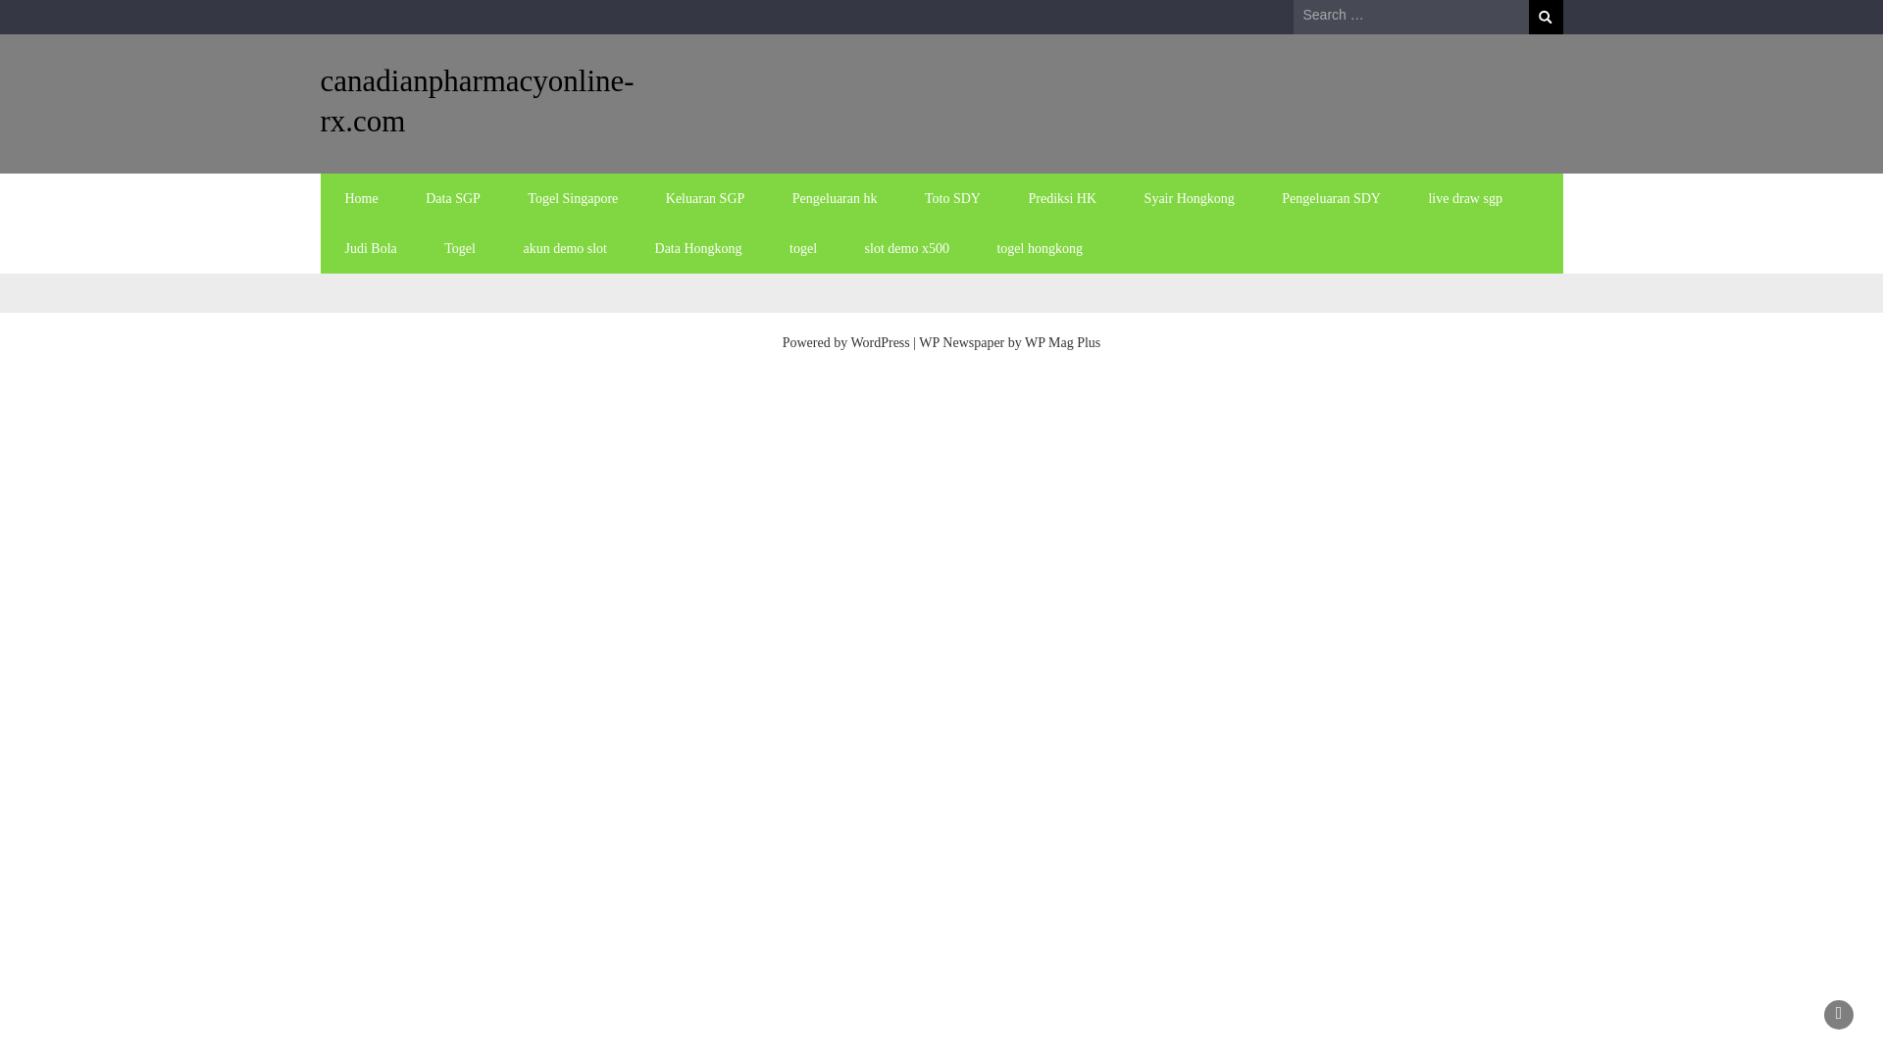 This screenshot has width=1883, height=1059. Describe the element at coordinates (802, 247) in the screenshot. I see `togel` at that location.